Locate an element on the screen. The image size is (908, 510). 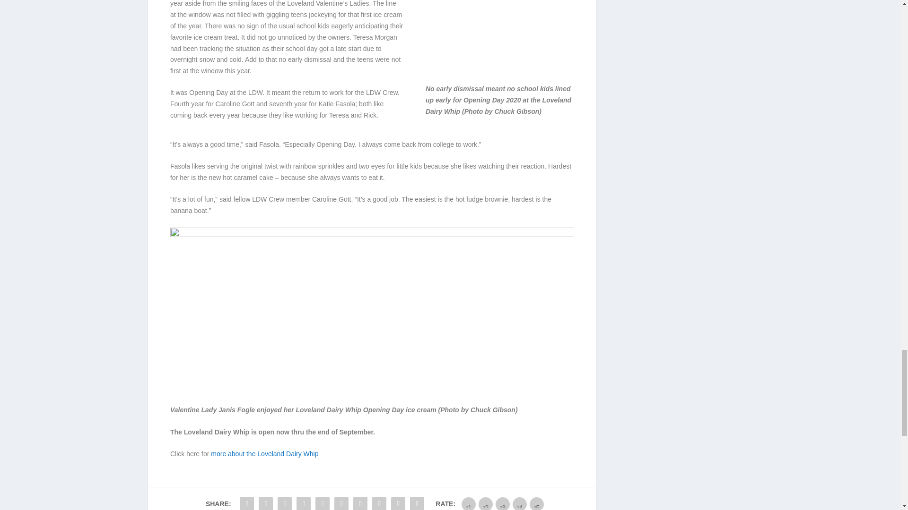
Share "Opening Day at the Loveland Dairy Whip" via Twitter is located at coordinates (265, 502).